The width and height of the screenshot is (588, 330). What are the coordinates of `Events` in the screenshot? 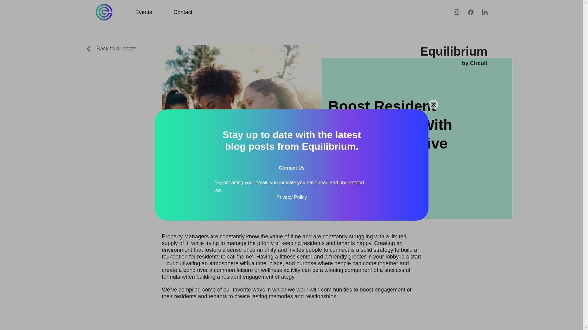 It's located at (144, 12).